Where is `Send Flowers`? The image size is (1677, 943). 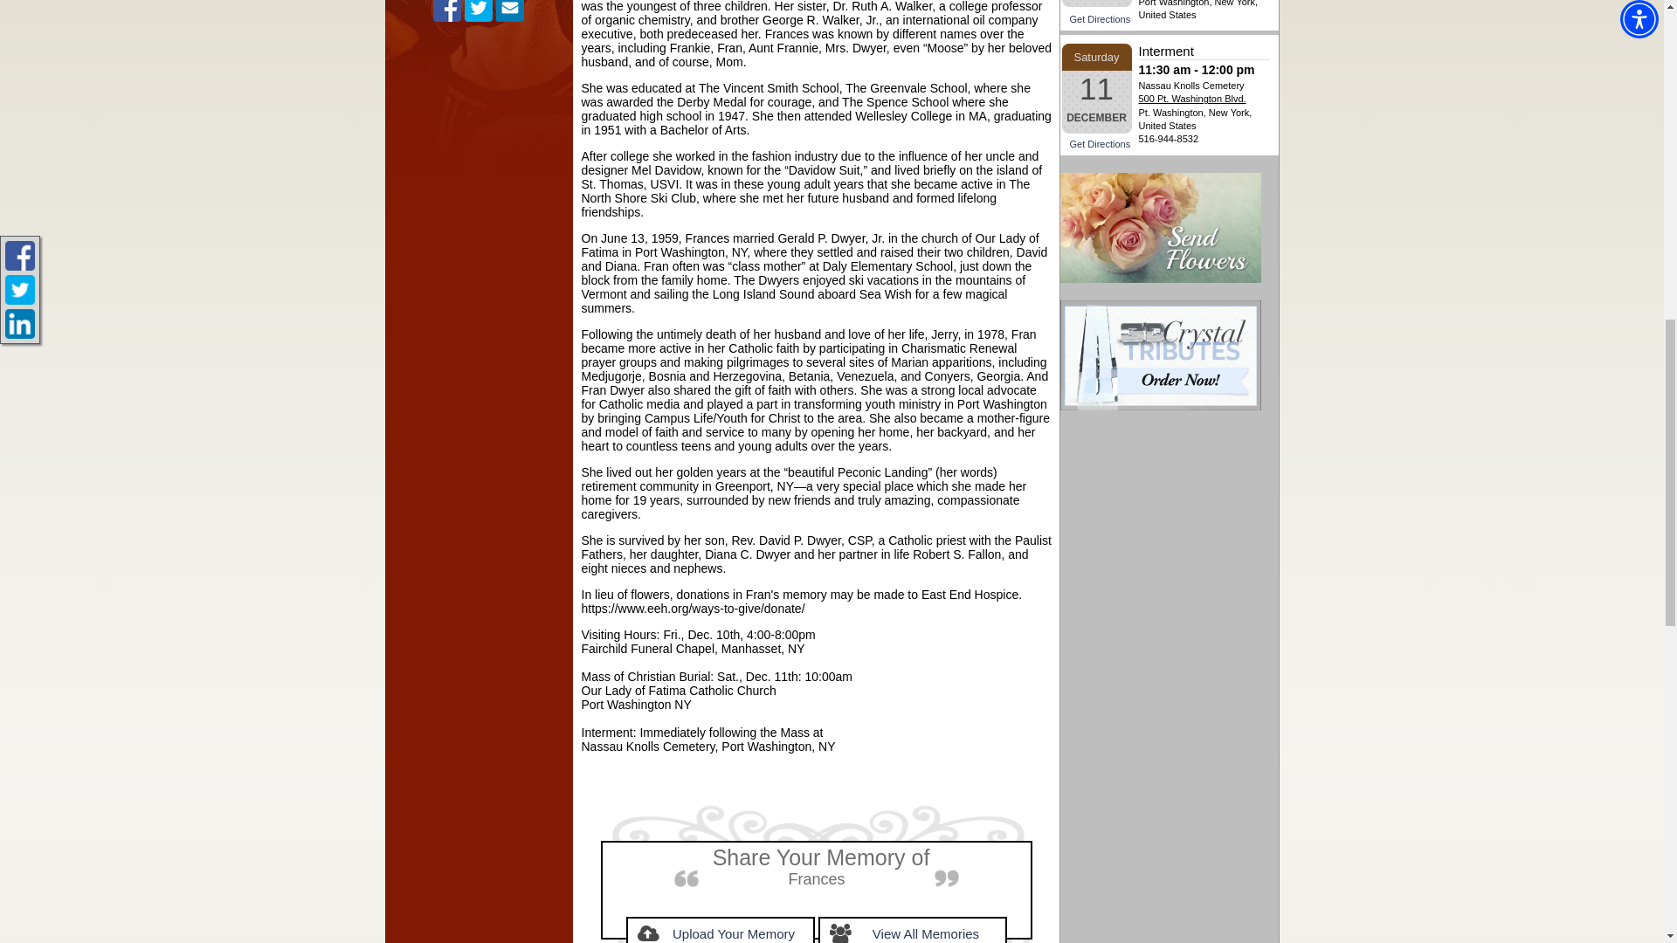
Send Flowers is located at coordinates (1160, 227).